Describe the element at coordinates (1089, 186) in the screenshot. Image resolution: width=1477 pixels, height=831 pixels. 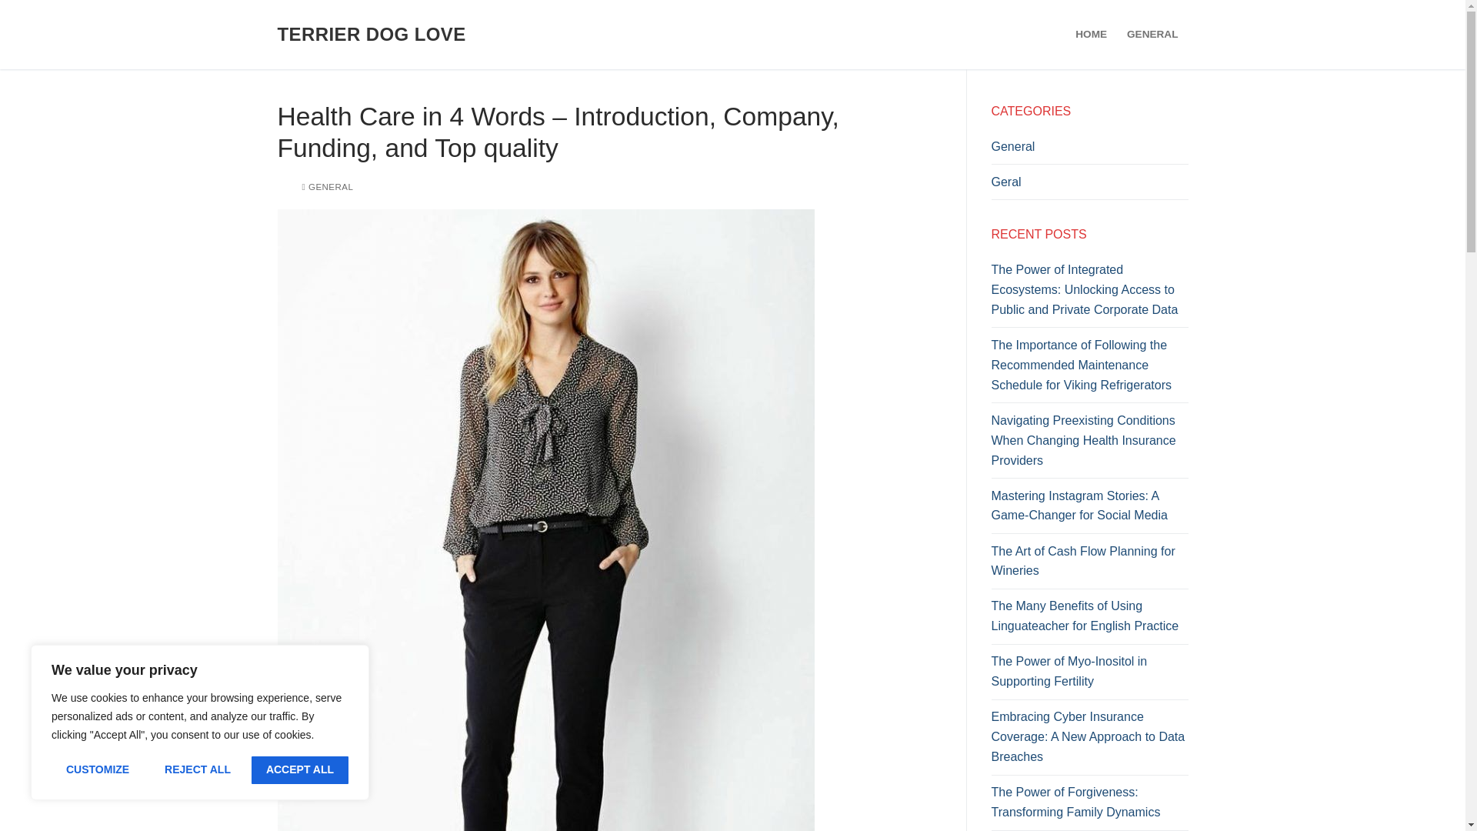
I see `Geral` at that location.